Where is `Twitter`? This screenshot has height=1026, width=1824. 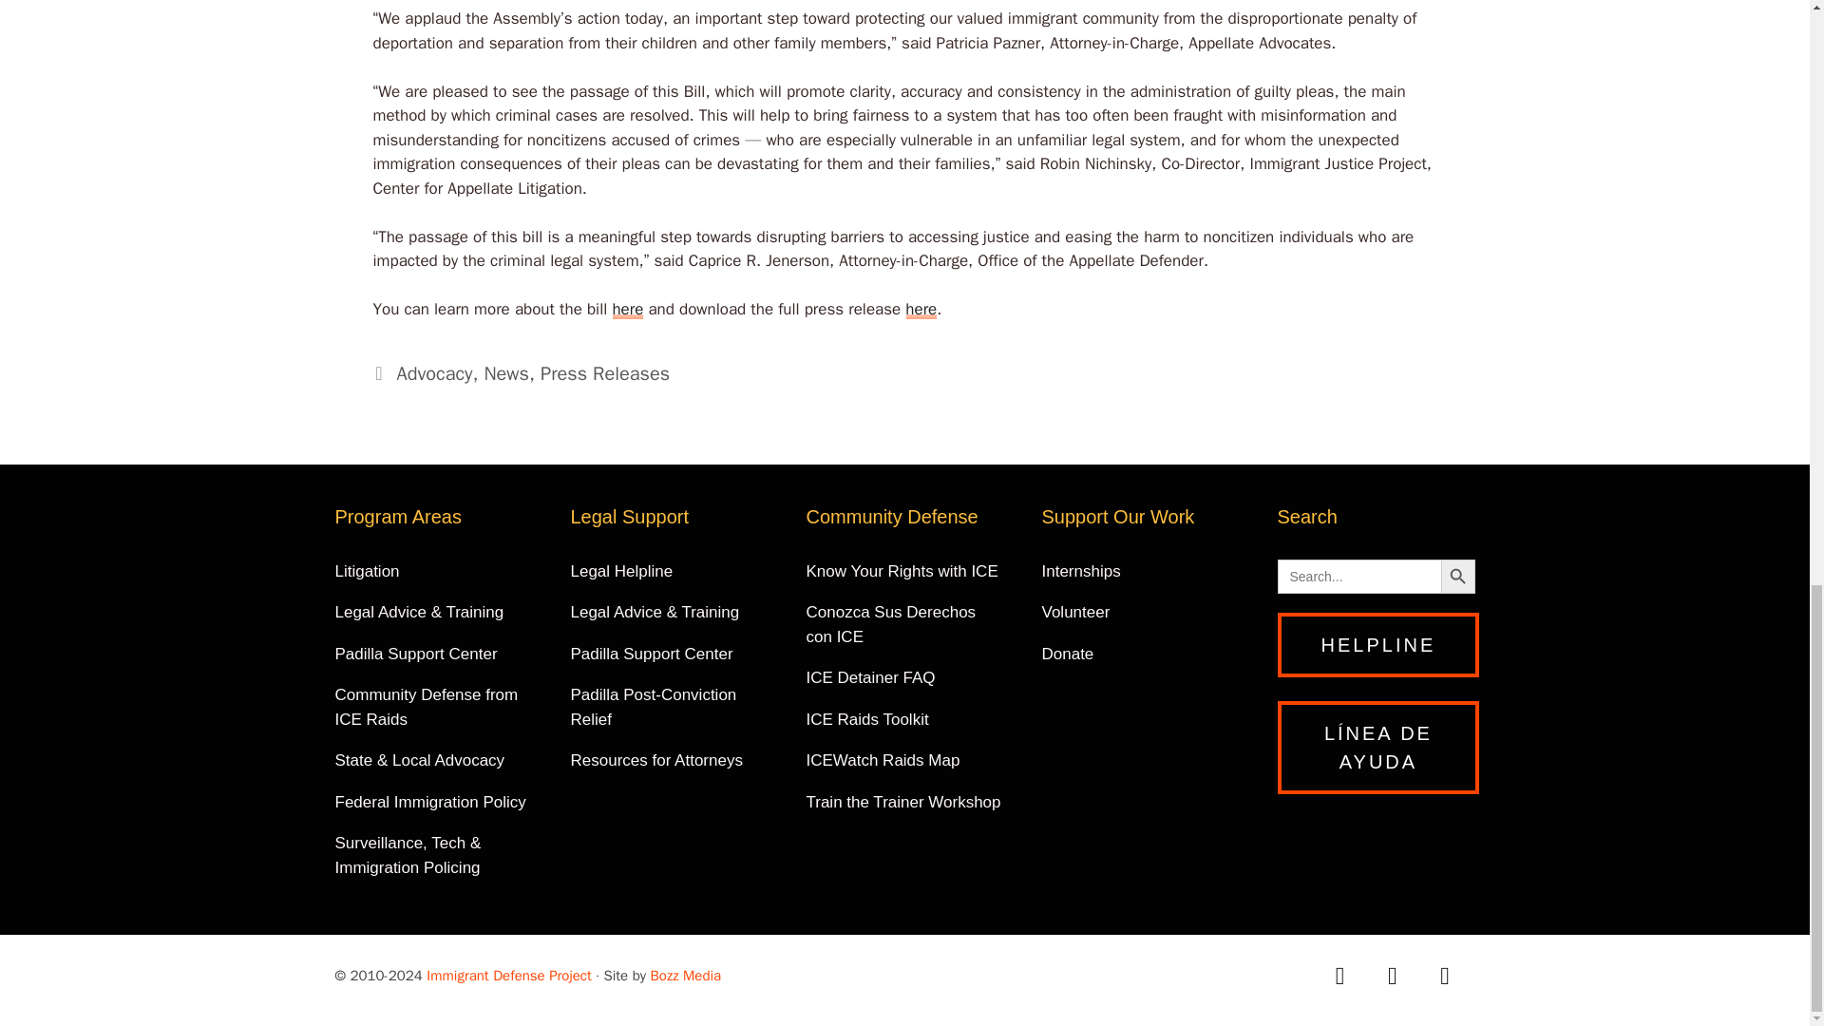
Twitter is located at coordinates (1392, 976).